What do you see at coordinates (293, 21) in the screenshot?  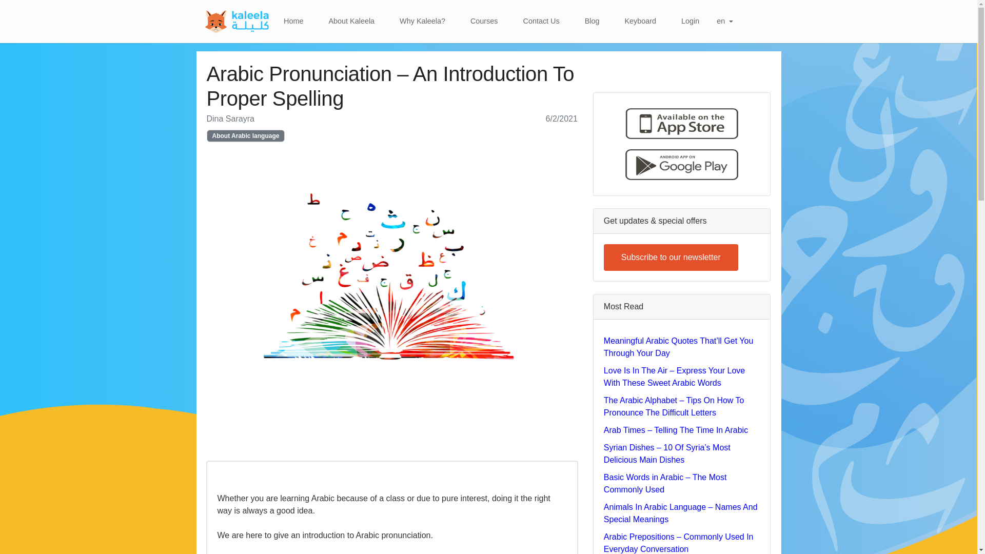 I see `Home` at bounding box center [293, 21].